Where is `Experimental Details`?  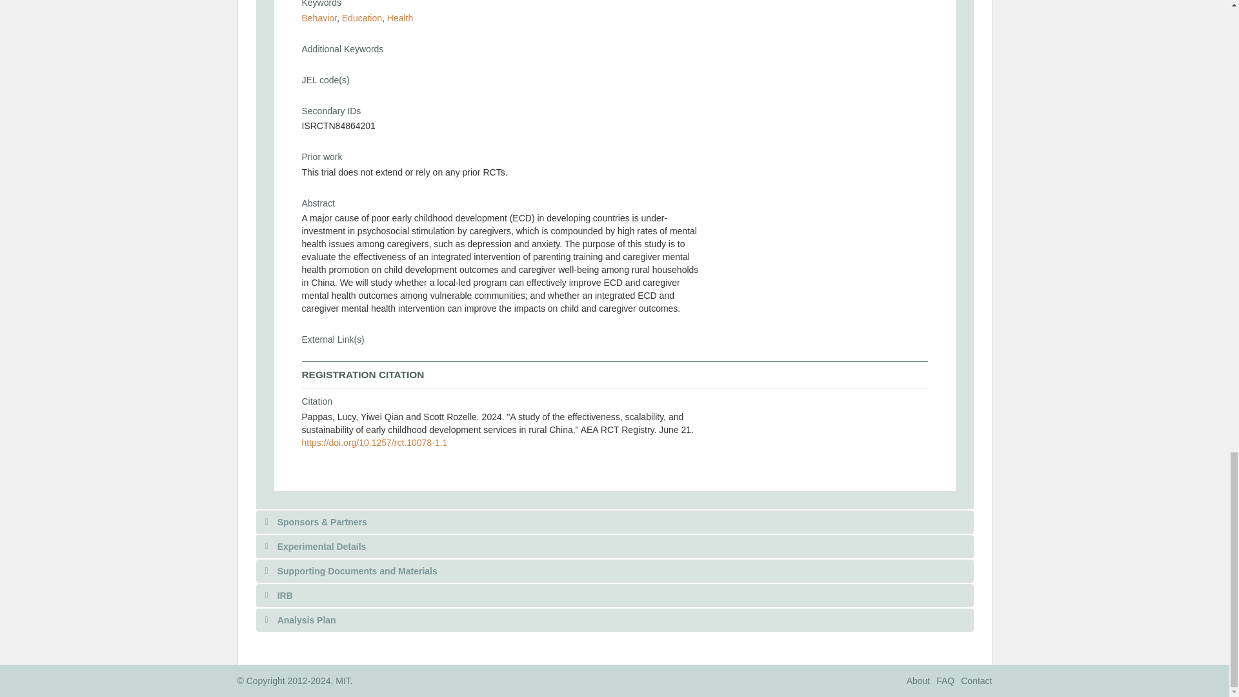 Experimental Details is located at coordinates (614, 546).